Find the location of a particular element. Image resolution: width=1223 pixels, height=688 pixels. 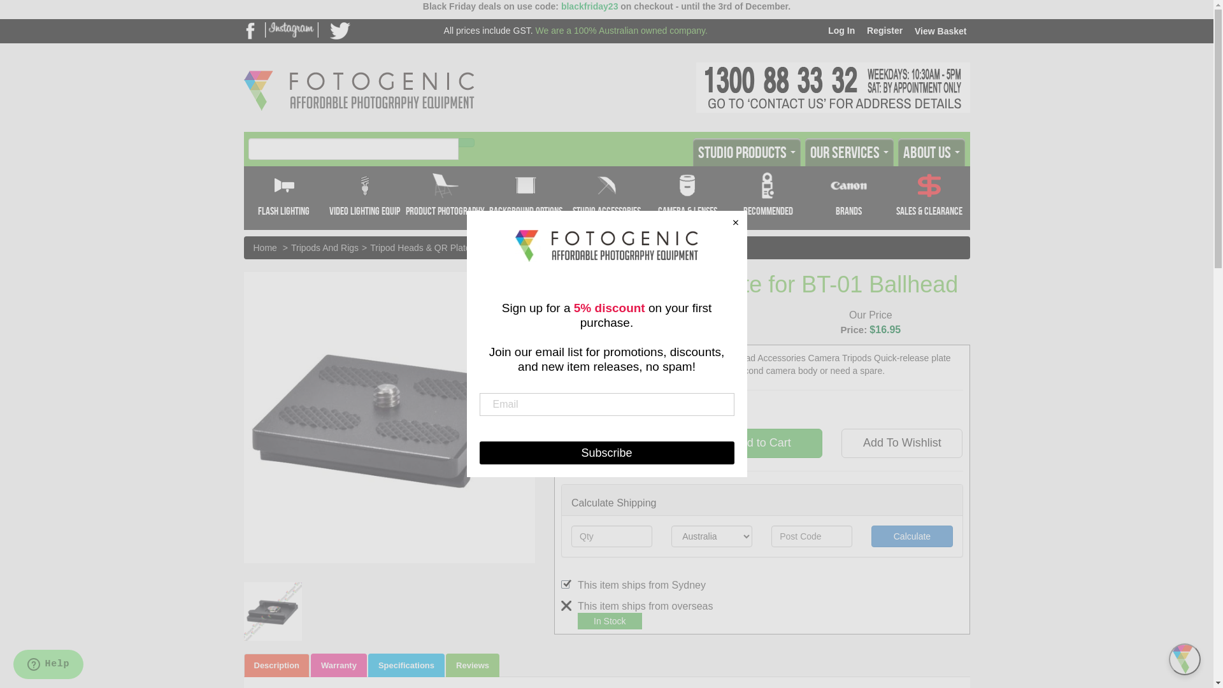

Calculate is located at coordinates (912, 536).